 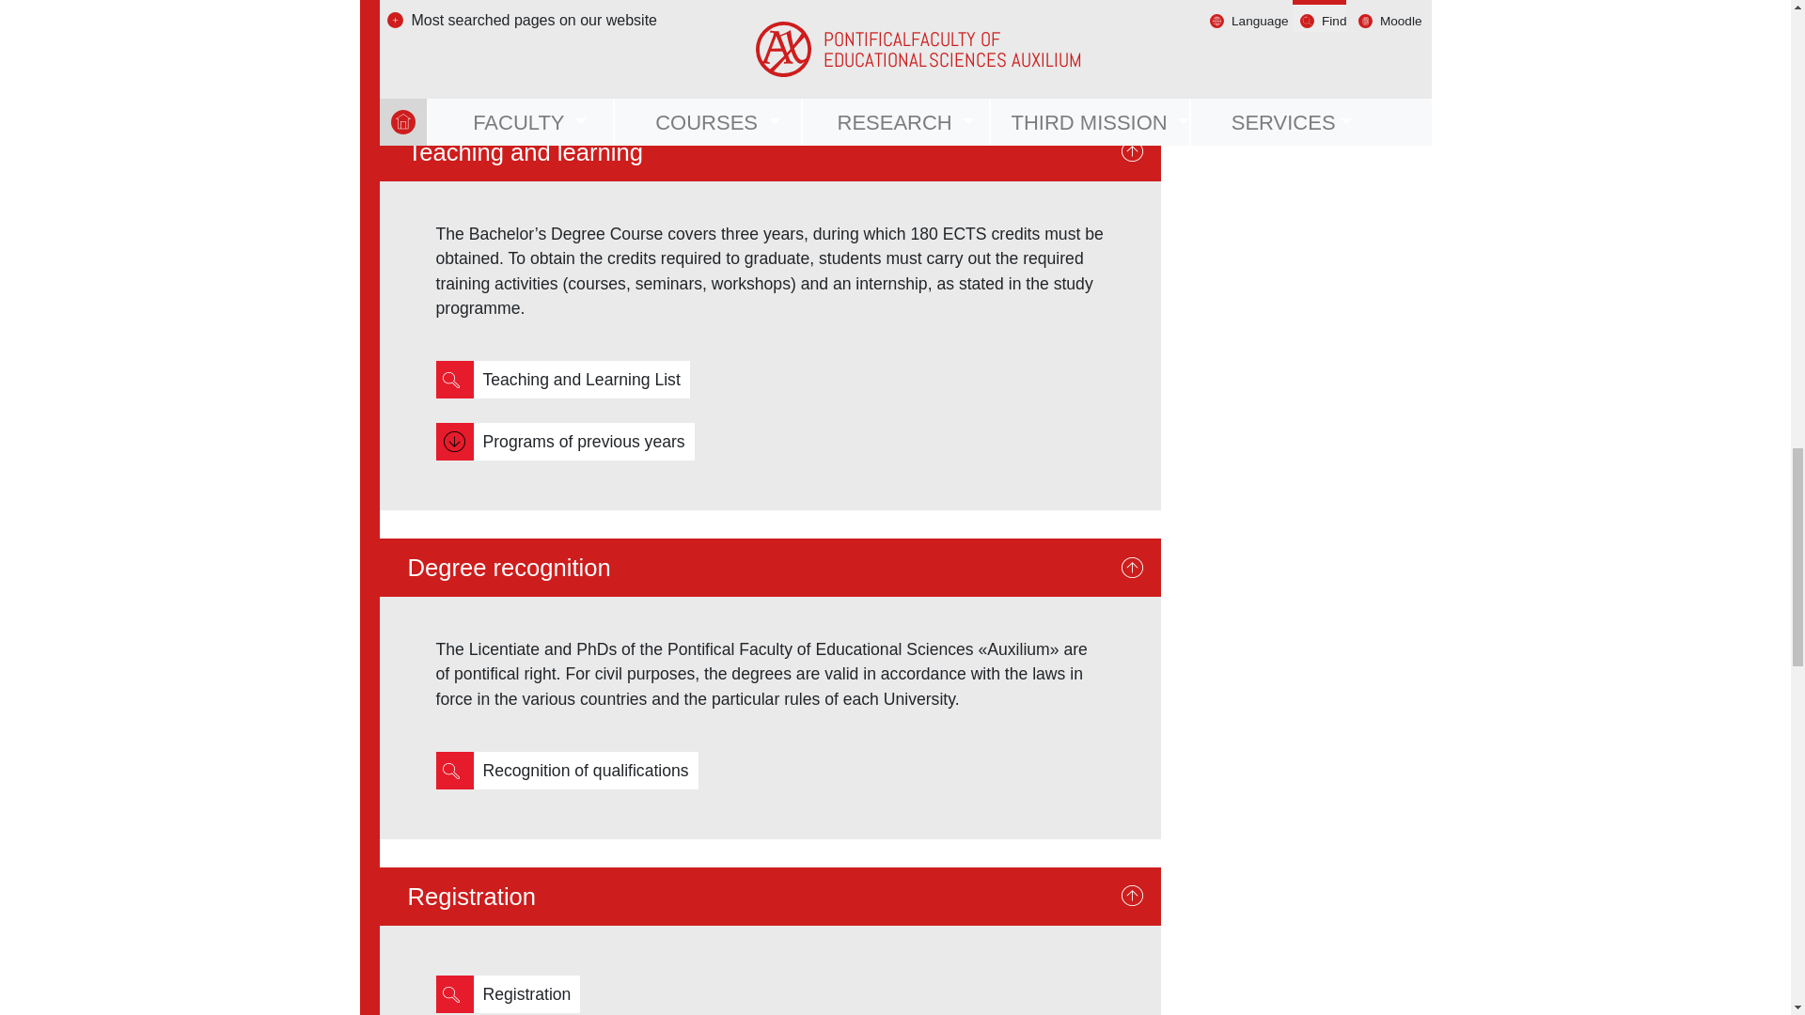 What do you see at coordinates (586, 771) in the screenshot?
I see ` How to achieve secular recognition of qualifications` at bounding box center [586, 771].